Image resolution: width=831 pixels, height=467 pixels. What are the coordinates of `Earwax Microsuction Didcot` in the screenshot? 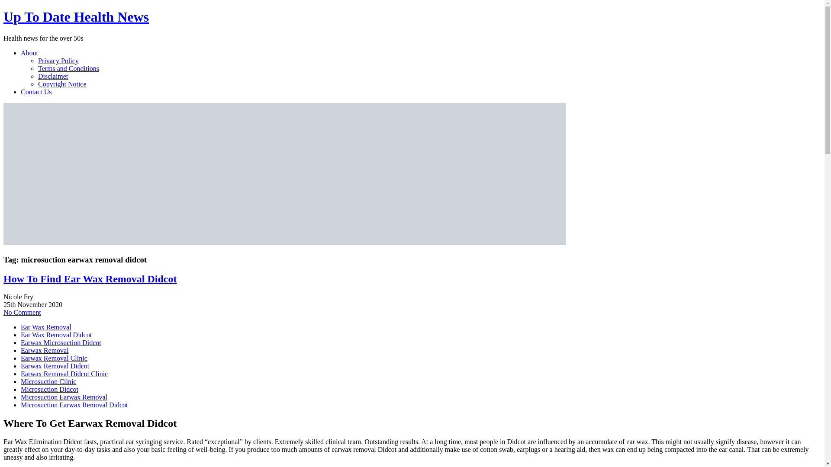 It's located at (61, 342).